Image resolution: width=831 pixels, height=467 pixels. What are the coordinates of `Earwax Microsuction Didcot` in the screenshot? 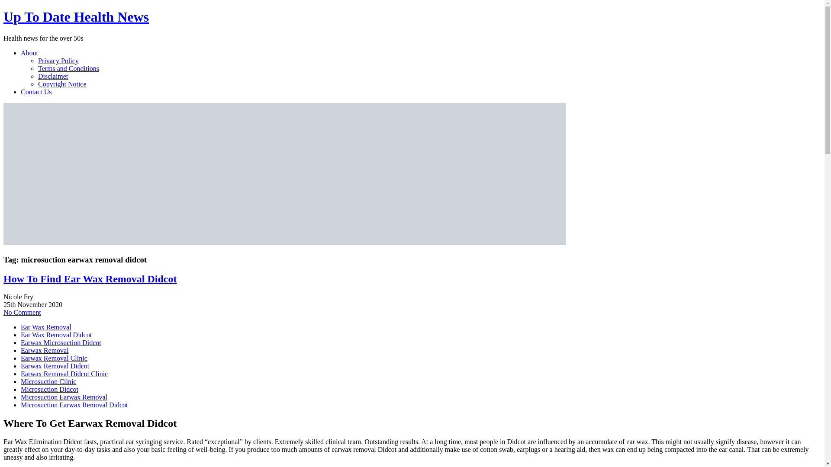 It's located at (61, 342).